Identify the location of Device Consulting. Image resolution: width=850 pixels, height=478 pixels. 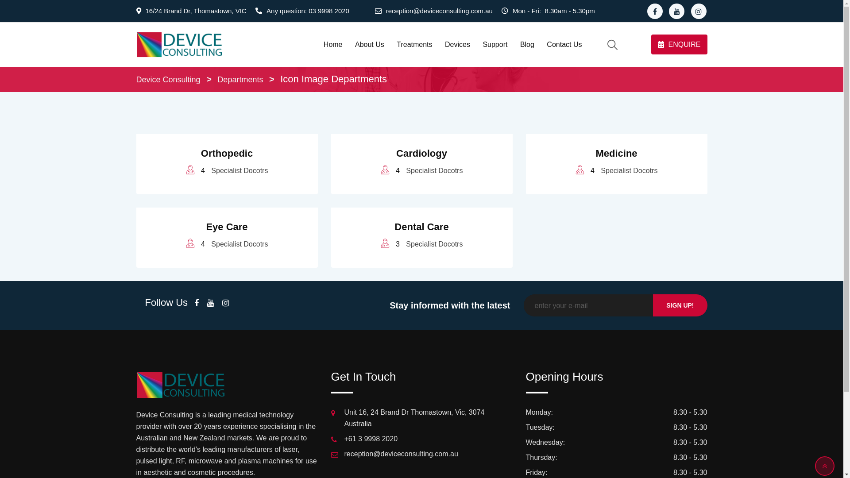
(168, 80).